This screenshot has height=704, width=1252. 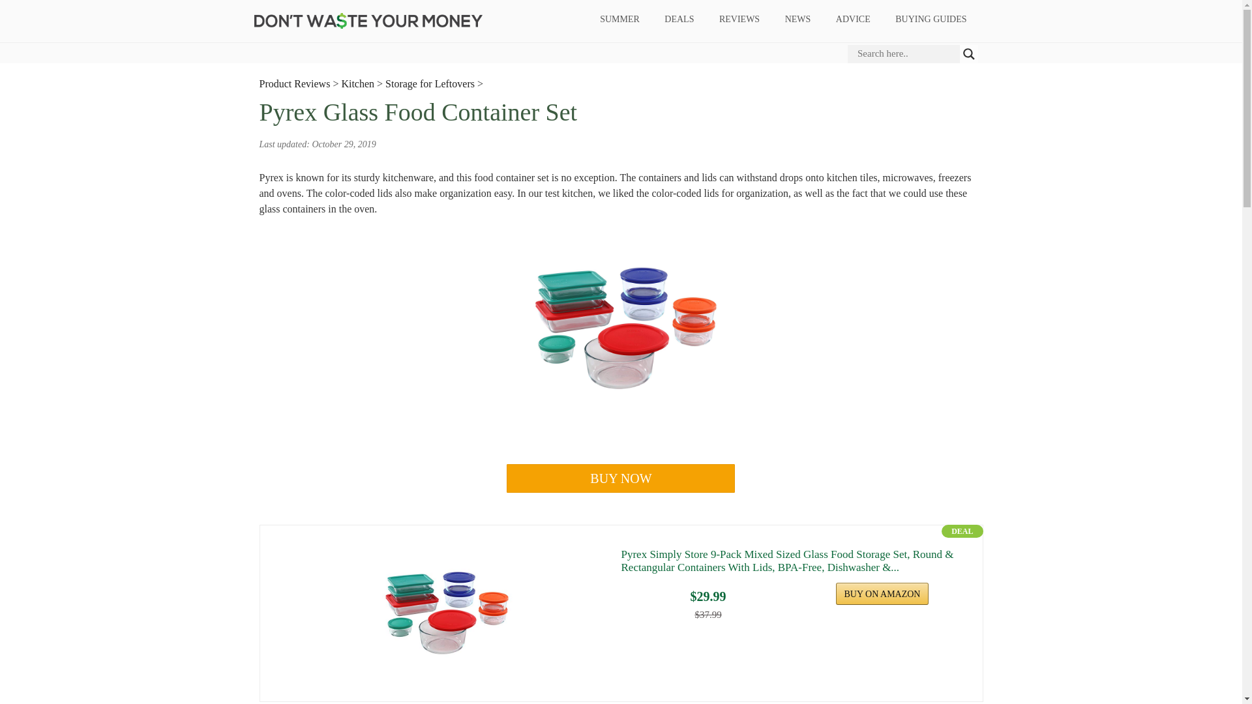 What do you see at coordinates (798, 20) in the screenshot?
I see `NEWS` at bounding box center [798, 20].